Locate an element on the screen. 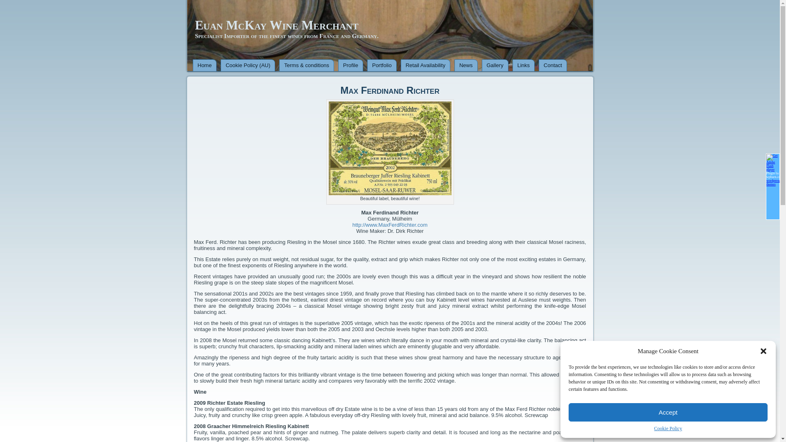  Cookie Policy is located at coordinates (668, 429).